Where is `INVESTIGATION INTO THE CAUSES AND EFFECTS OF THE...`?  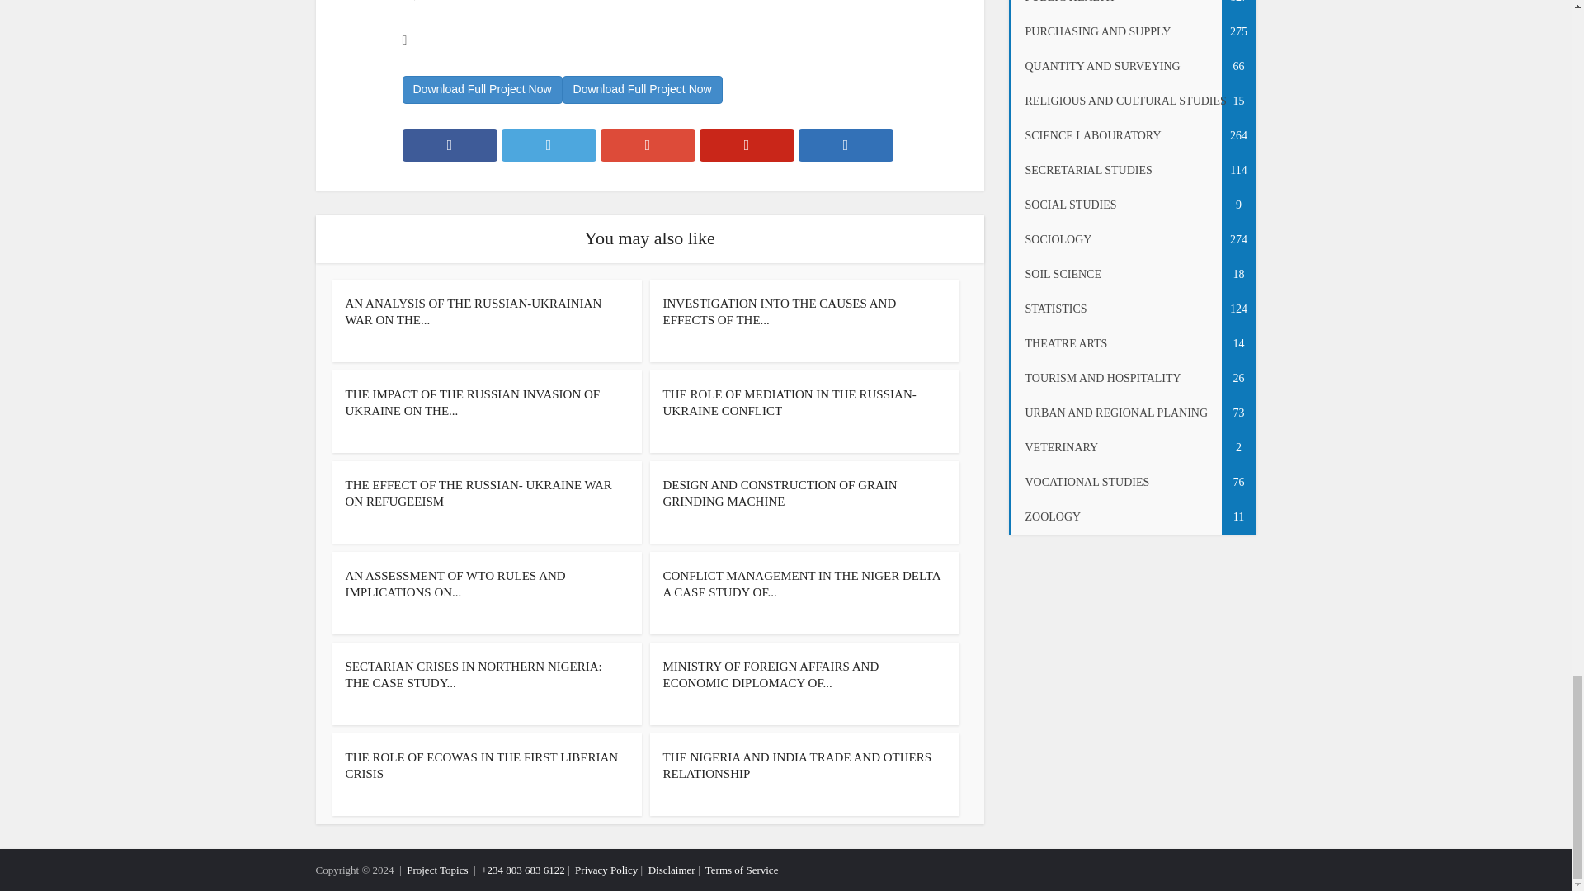 INVESTIGATION INTO THE CAUSES AND EFFECTS OF THE... is located at coordinates (780, 312).